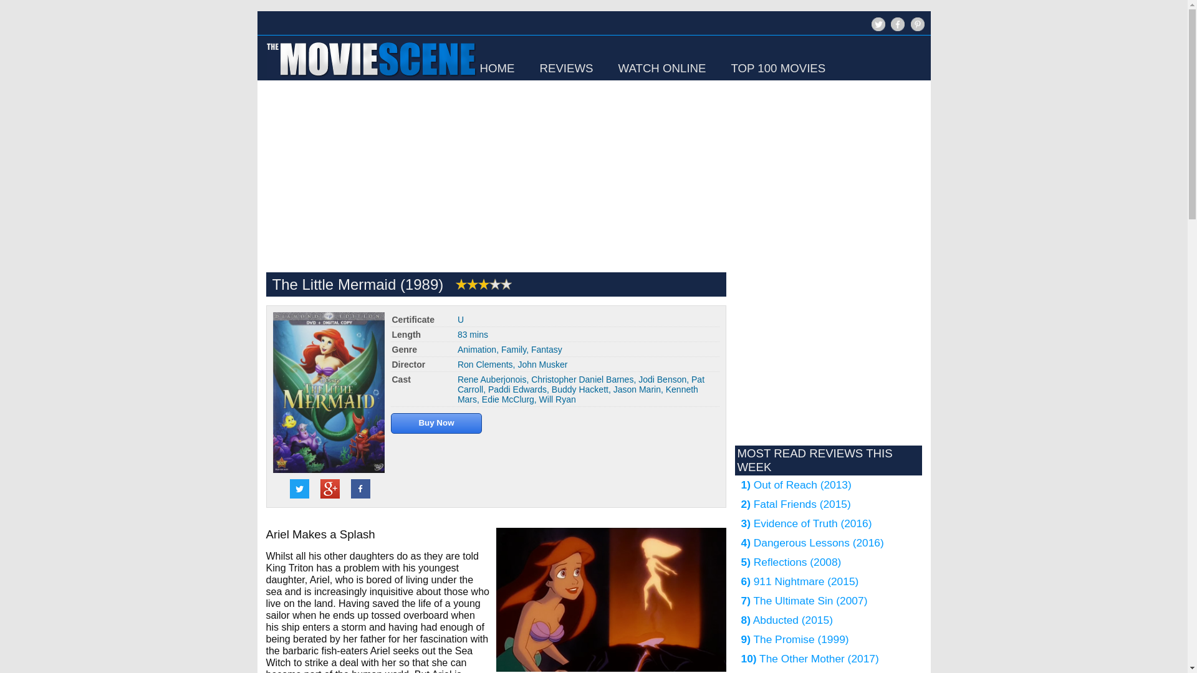 The width and height of the screenshot is (1197, 673). What do you see at coordinates (547, 349) in the screenshot?
I see `Fantasy` at bounding box center [547, 349].